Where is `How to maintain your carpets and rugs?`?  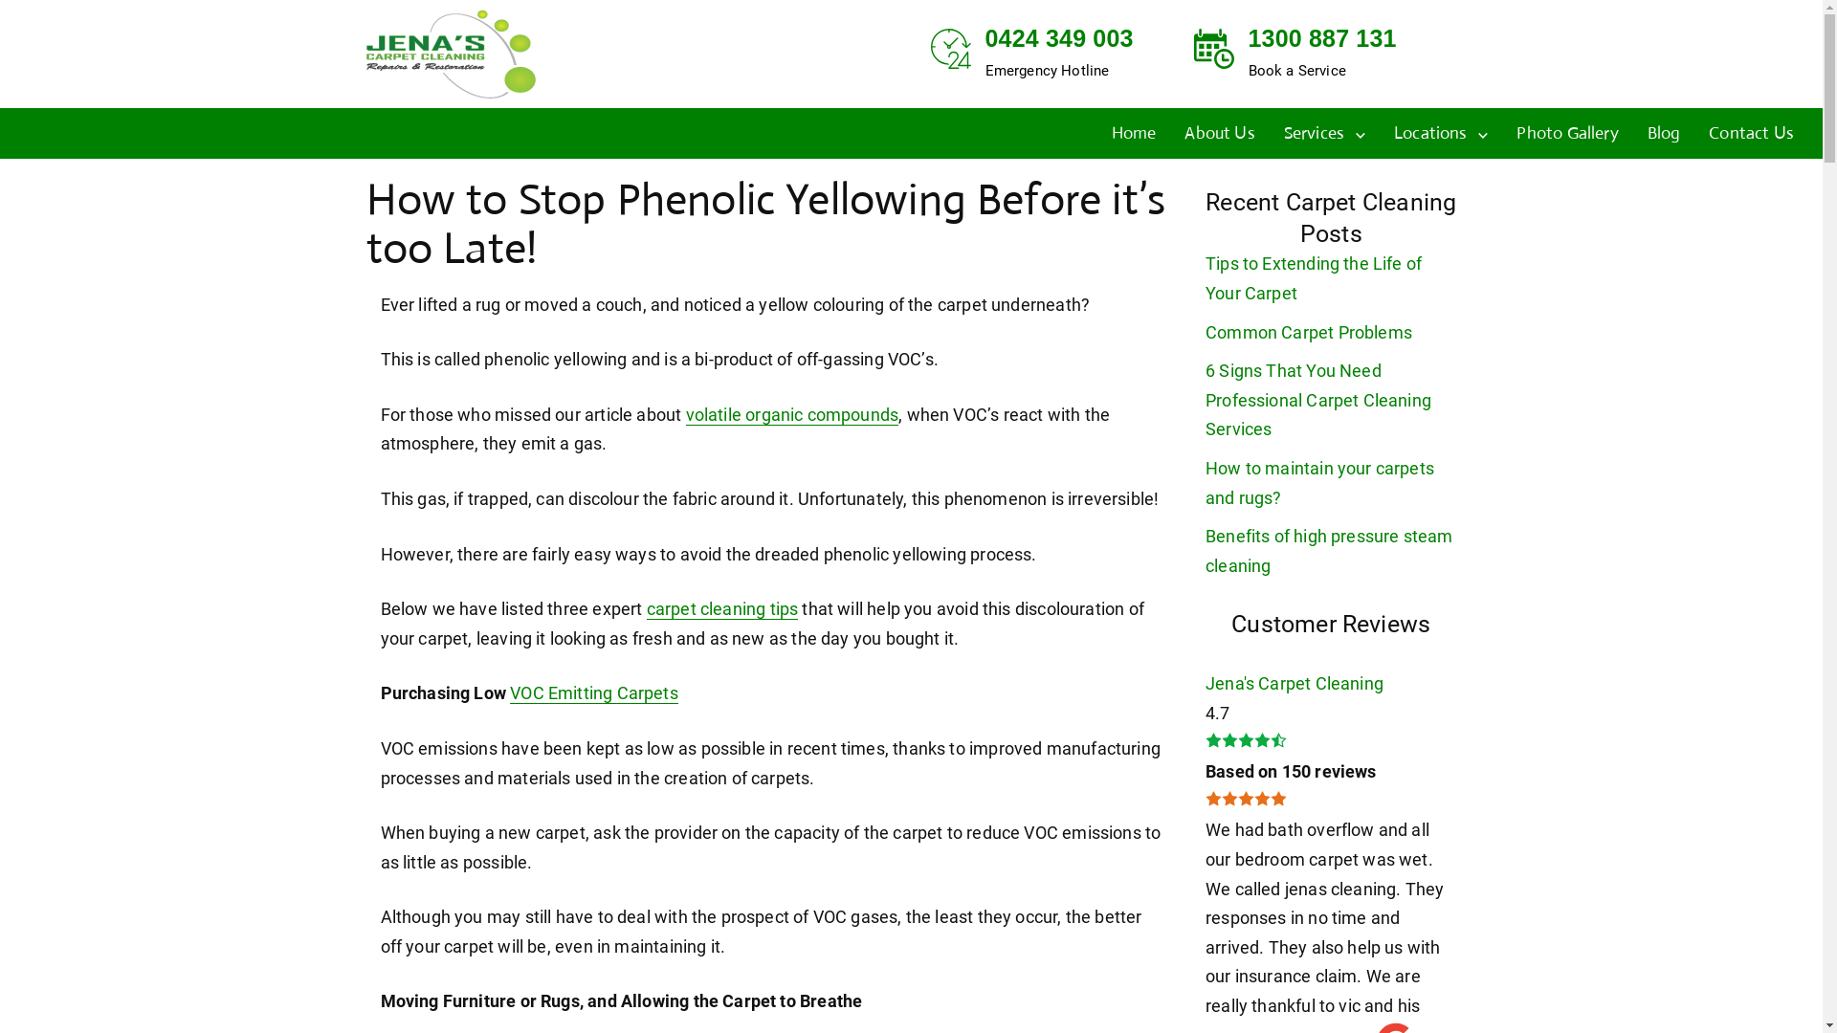
How to maintain your carpets and rugs? is located at coordinates (1320, 483).